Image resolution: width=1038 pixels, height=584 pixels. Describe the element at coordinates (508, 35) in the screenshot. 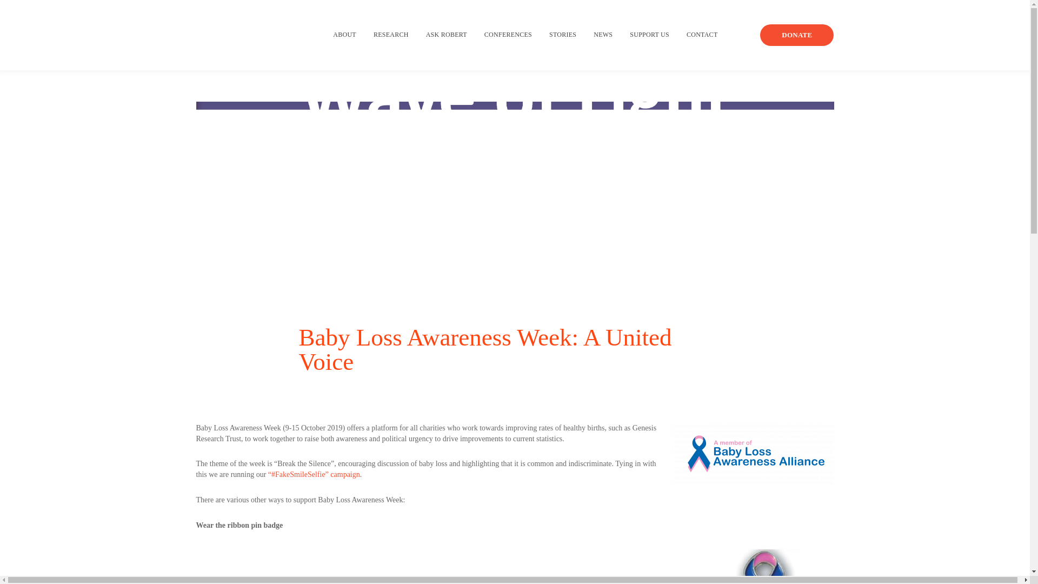

I see `CONFERENCES` at that location.